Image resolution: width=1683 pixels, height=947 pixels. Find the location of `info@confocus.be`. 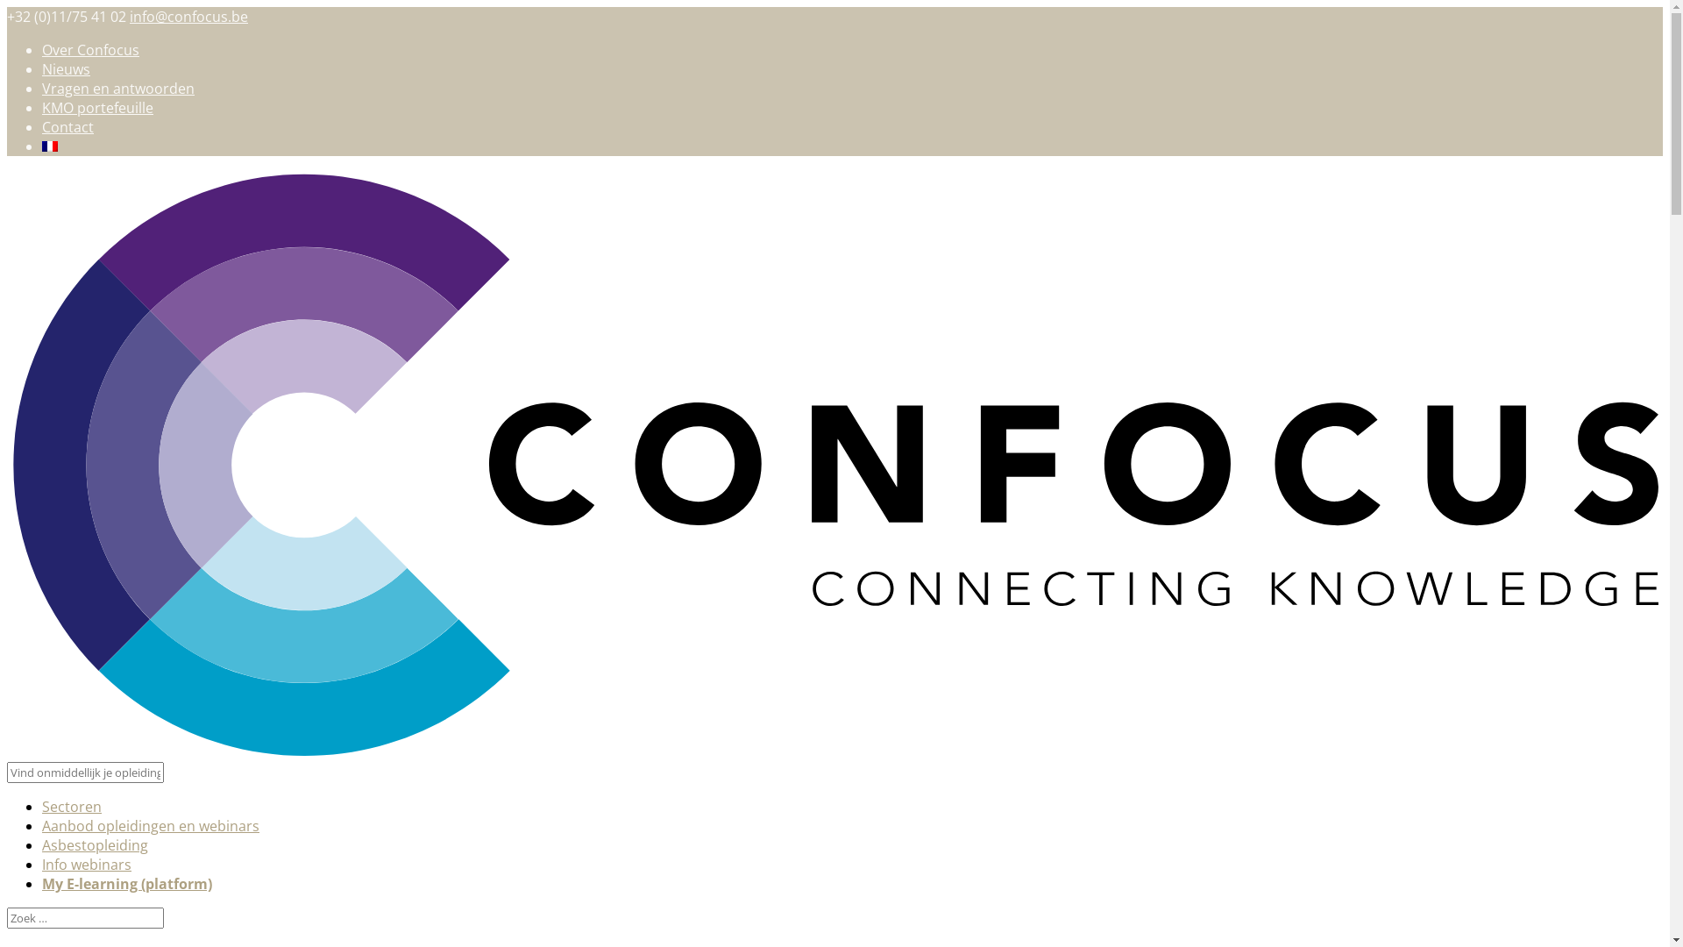

info@confocus.be is located at coordinates (189, 17).